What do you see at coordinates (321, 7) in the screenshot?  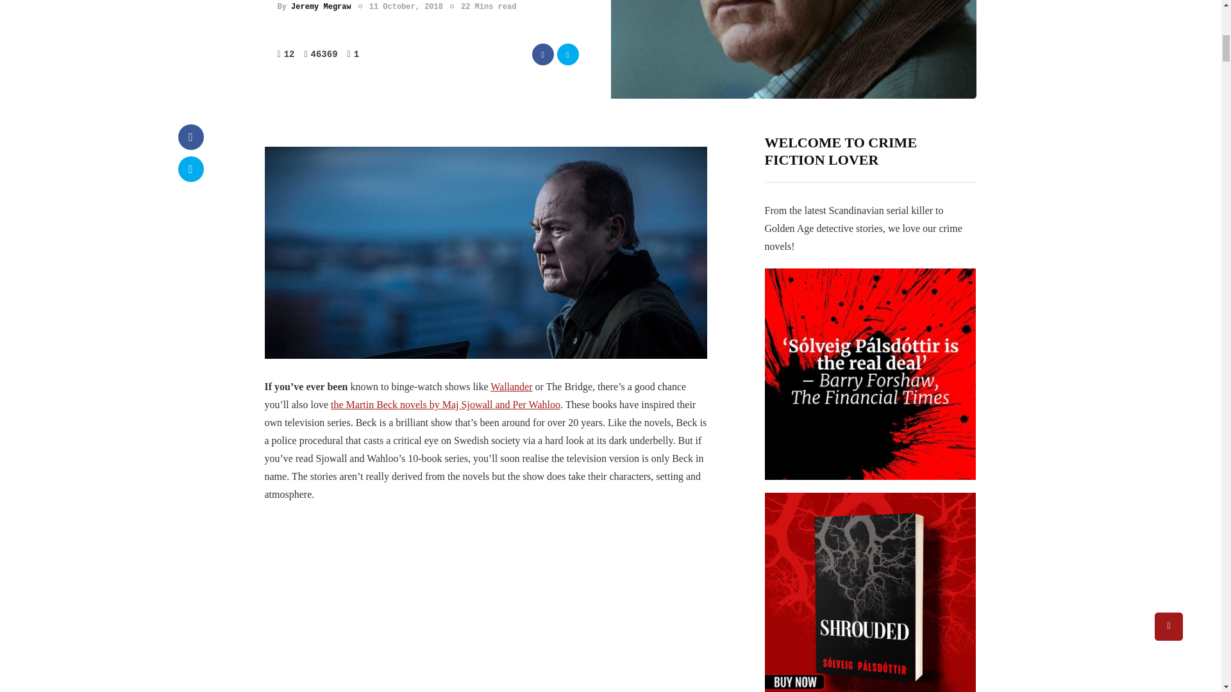 I see `Jeremy Megraw` at bounding box center [321, 7].